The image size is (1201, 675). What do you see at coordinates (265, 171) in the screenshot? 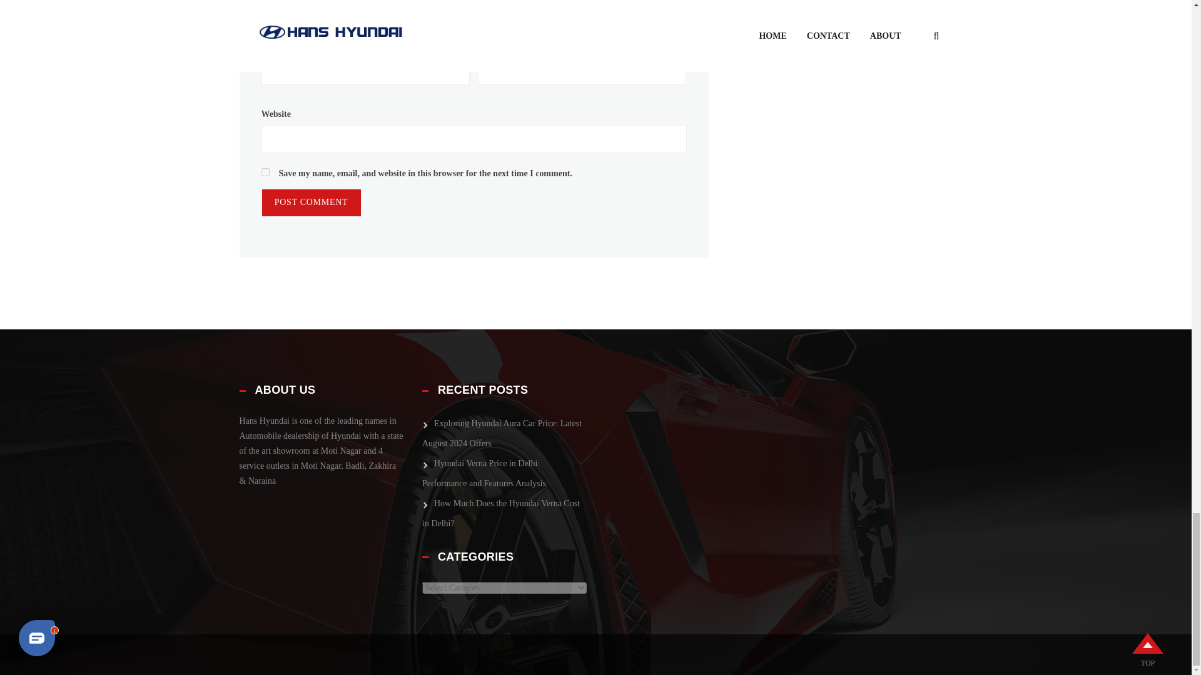
I see `yes` at bounding box center [265, 171].